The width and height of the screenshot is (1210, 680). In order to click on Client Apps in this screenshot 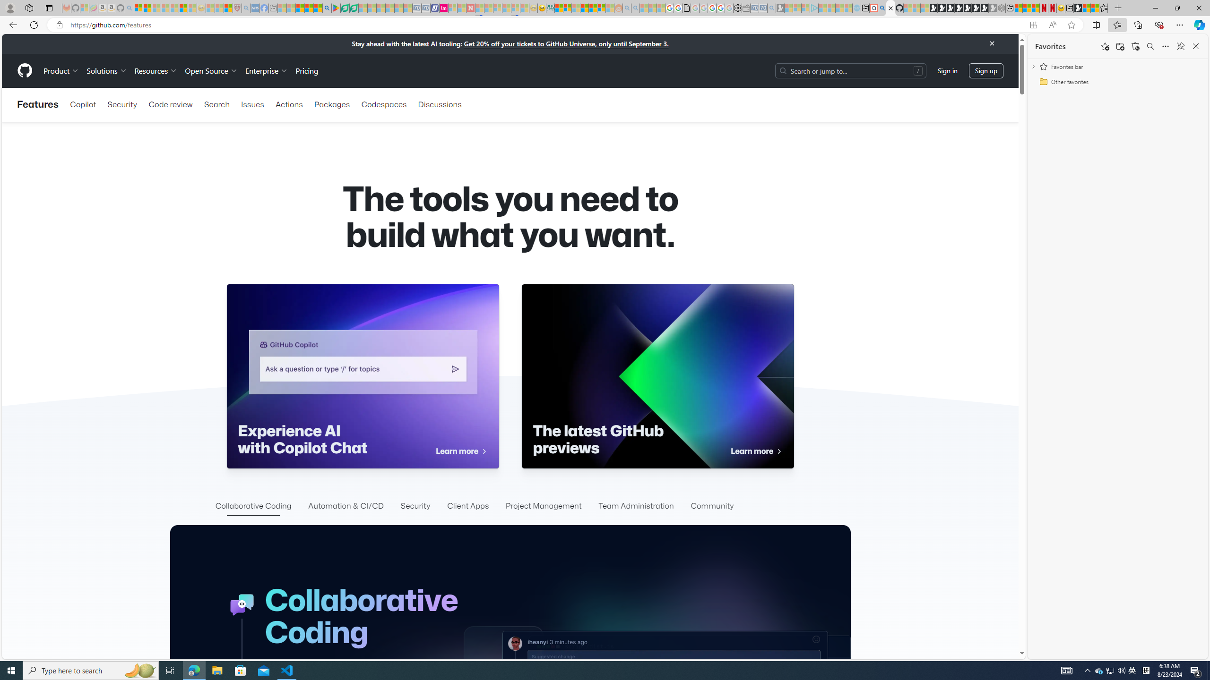, I will do `click(468, 506)`.